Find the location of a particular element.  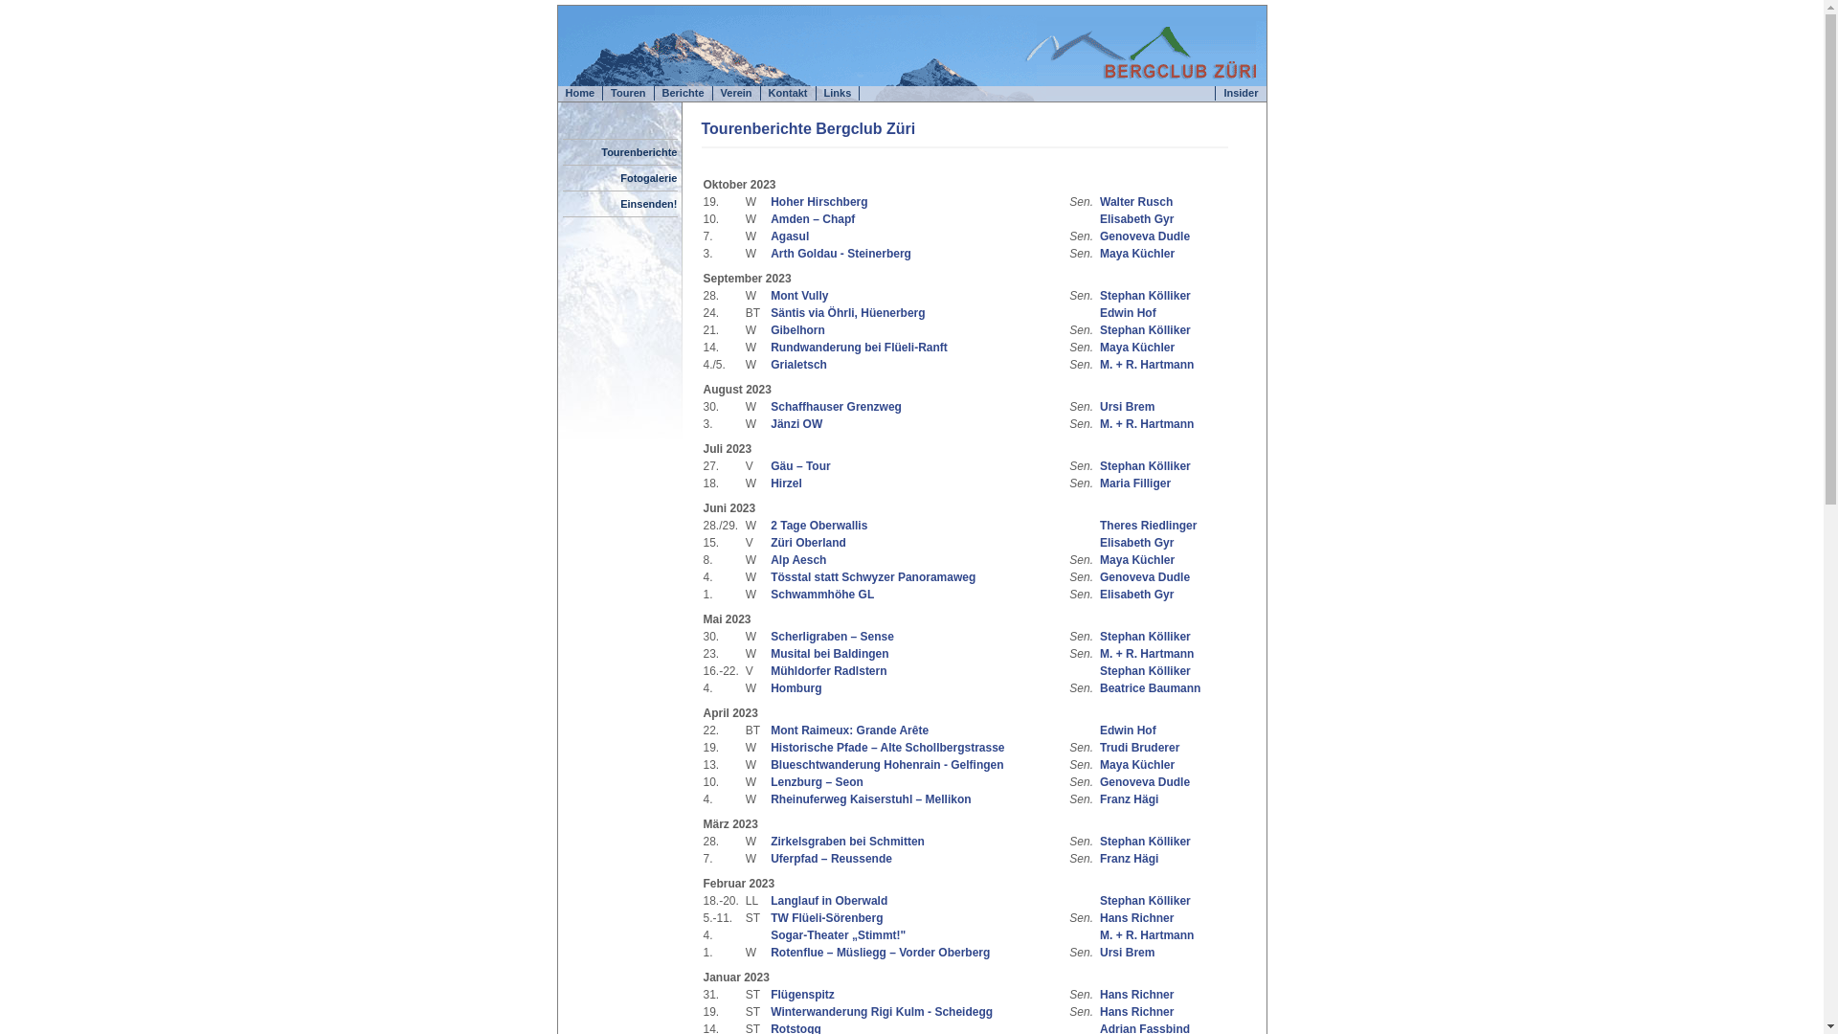

Trudi Bruderer is located at coordinates (1139, 748).